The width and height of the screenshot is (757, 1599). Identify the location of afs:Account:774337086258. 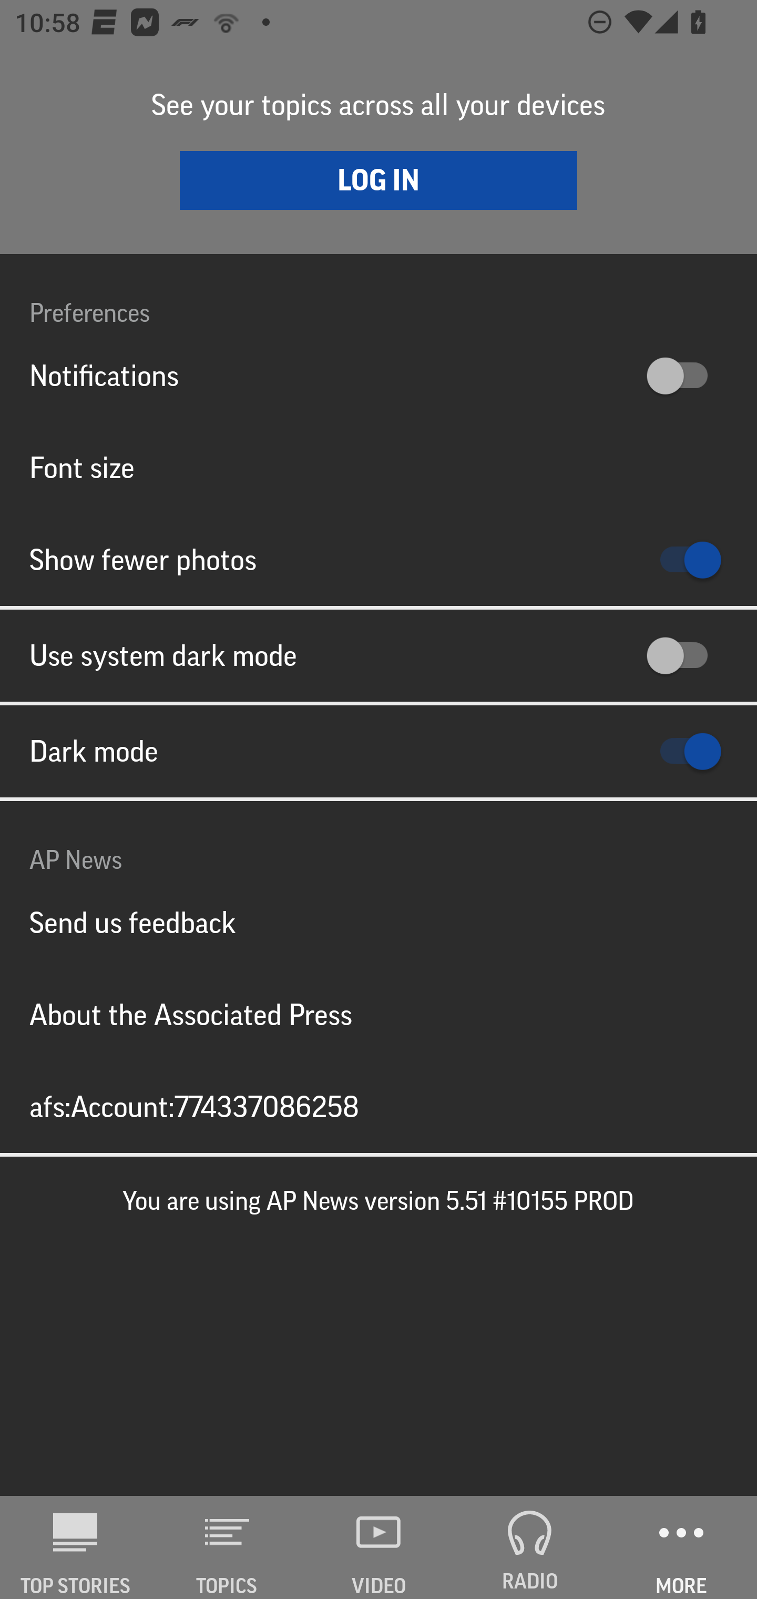
(378, 1106).